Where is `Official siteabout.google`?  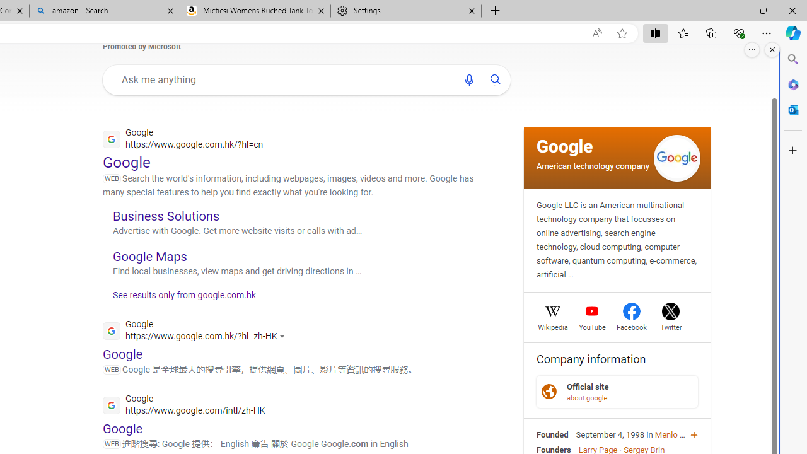 Official siteabout.google is located at coordinates (617, 391).